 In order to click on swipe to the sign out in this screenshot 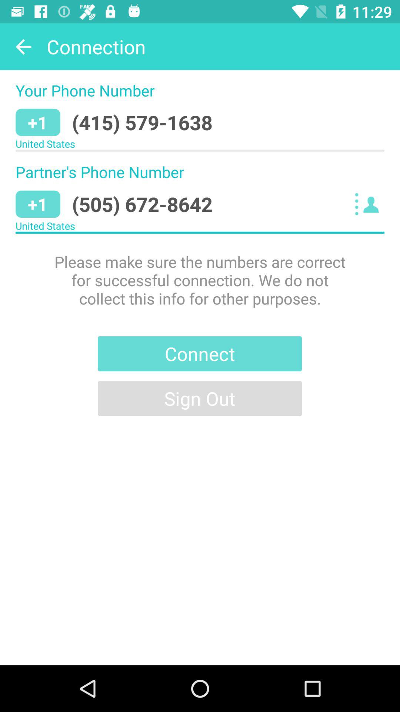, I will do `click(200, 398)`.